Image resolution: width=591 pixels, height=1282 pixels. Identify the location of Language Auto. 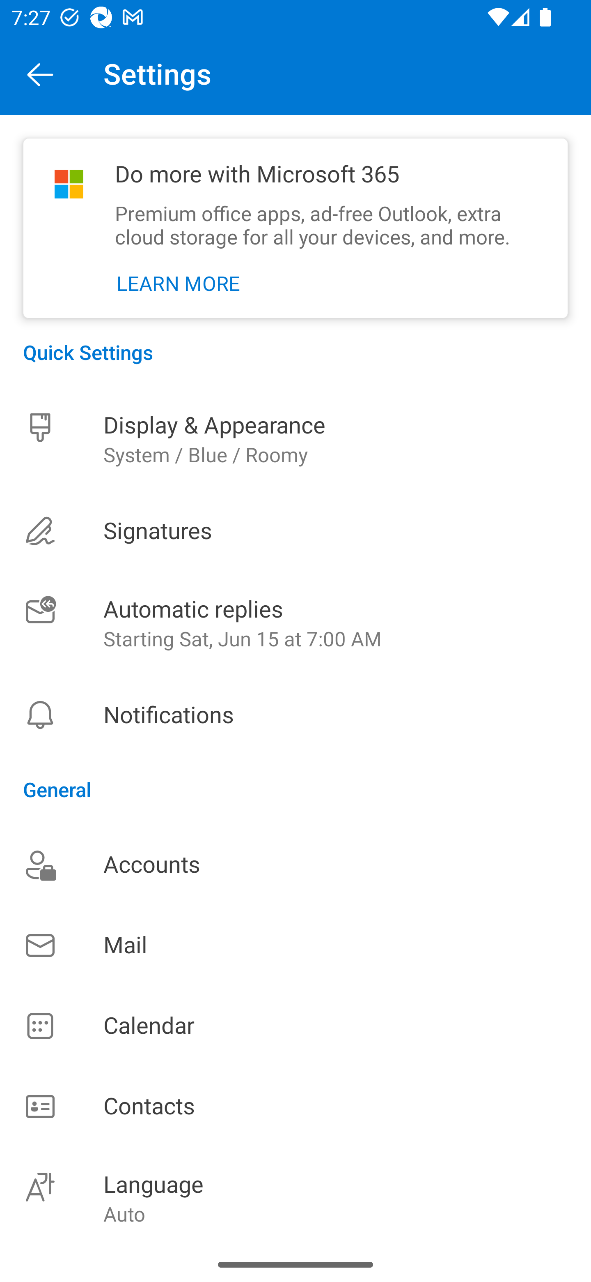
(295, 1197).